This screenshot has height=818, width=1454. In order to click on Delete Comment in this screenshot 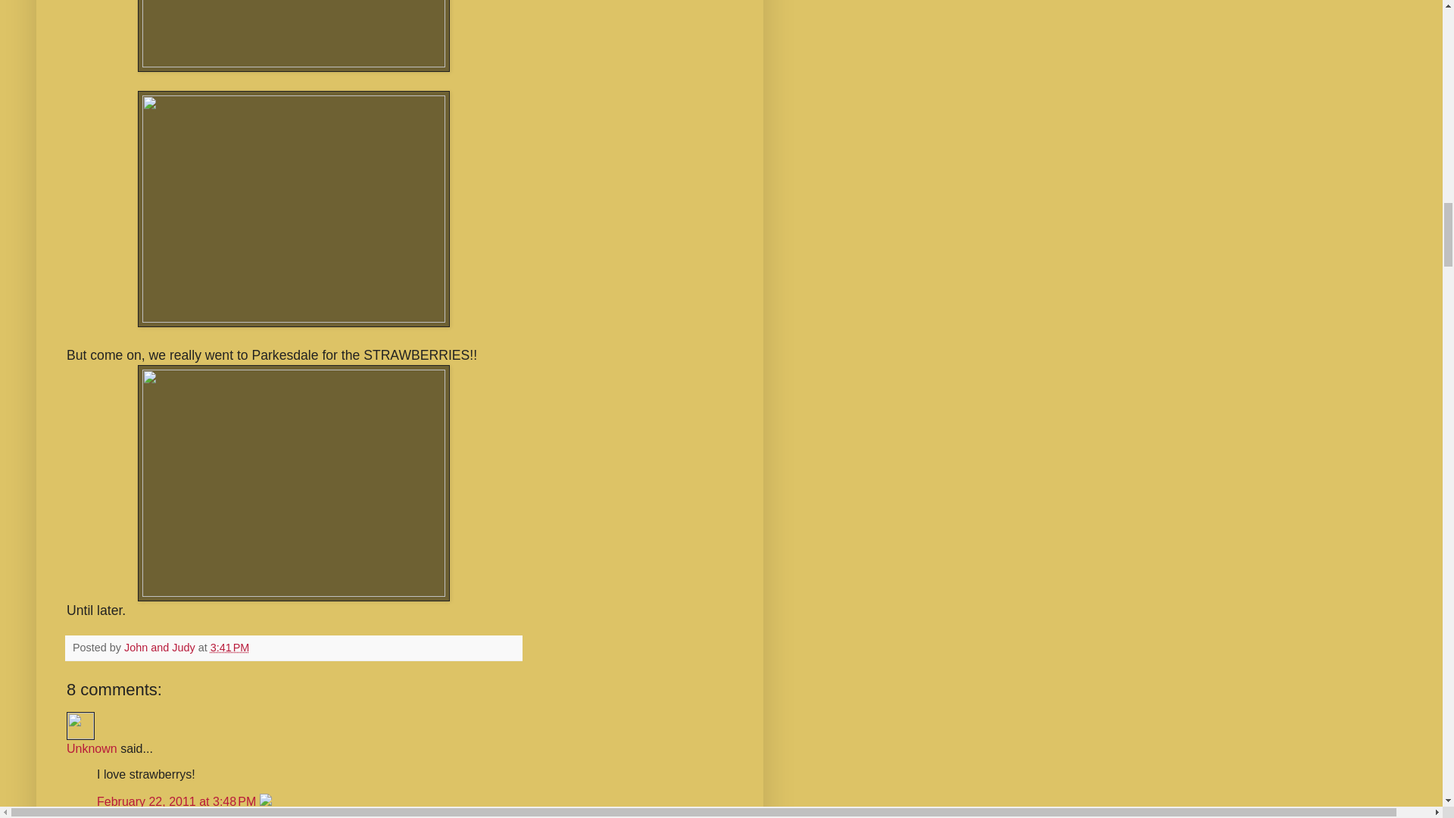, I will do `click(266, 801)`.